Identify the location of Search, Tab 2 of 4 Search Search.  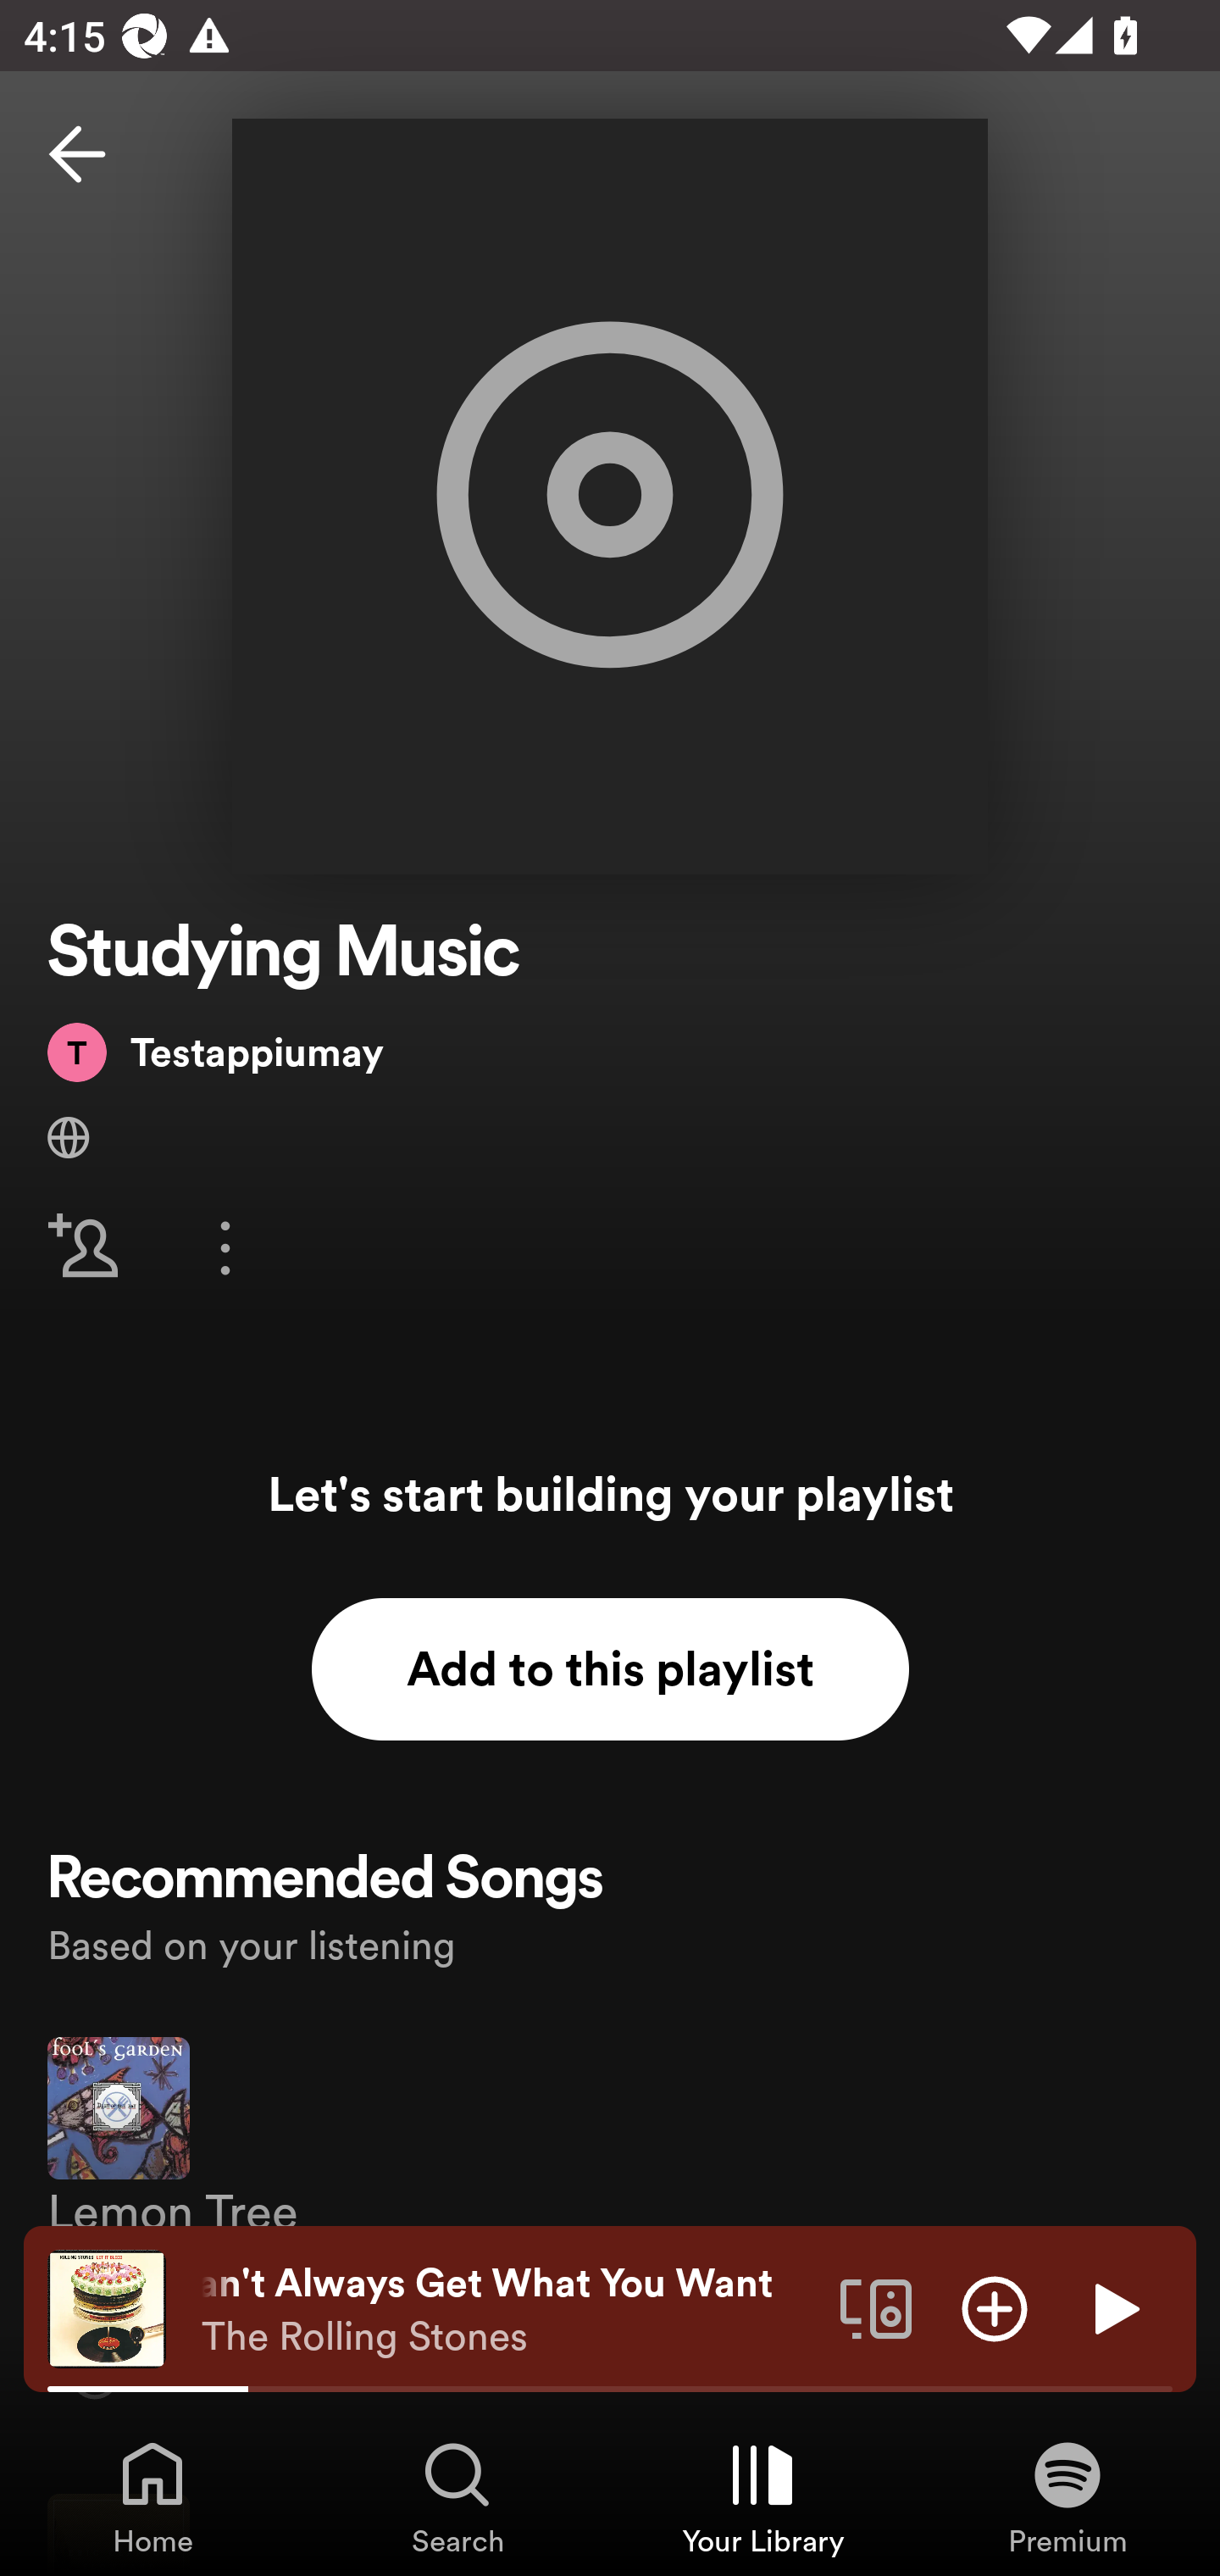
(457, 2496).